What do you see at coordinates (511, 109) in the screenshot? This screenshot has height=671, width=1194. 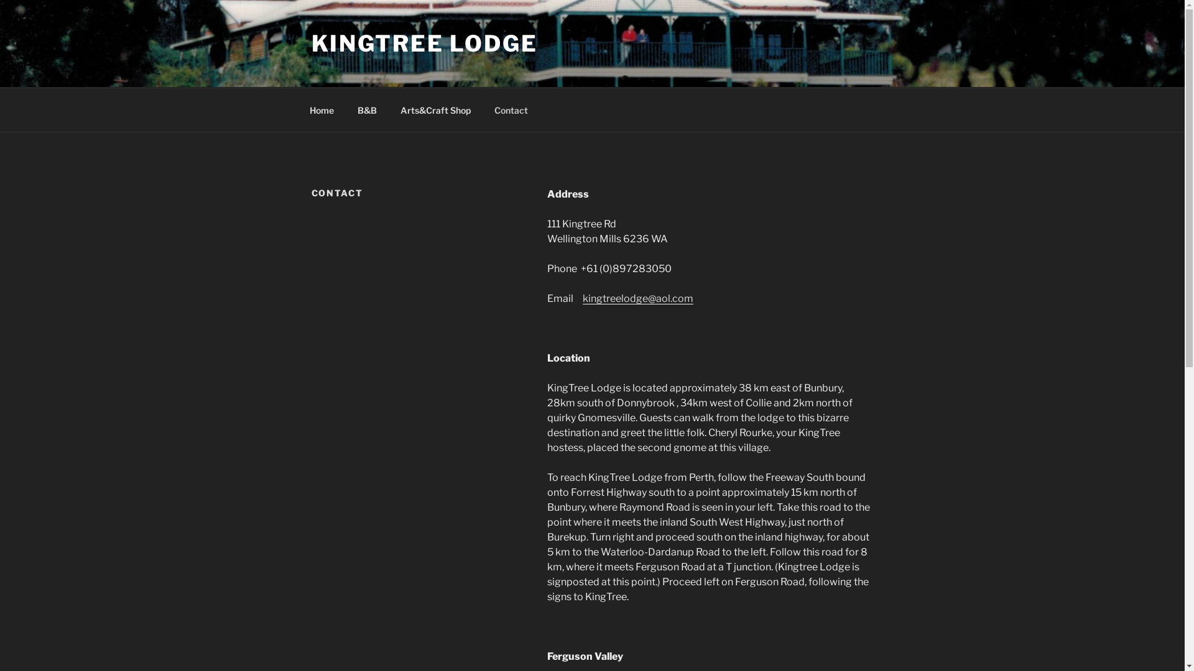 I see `Contact` at bounding box center [511, 109].